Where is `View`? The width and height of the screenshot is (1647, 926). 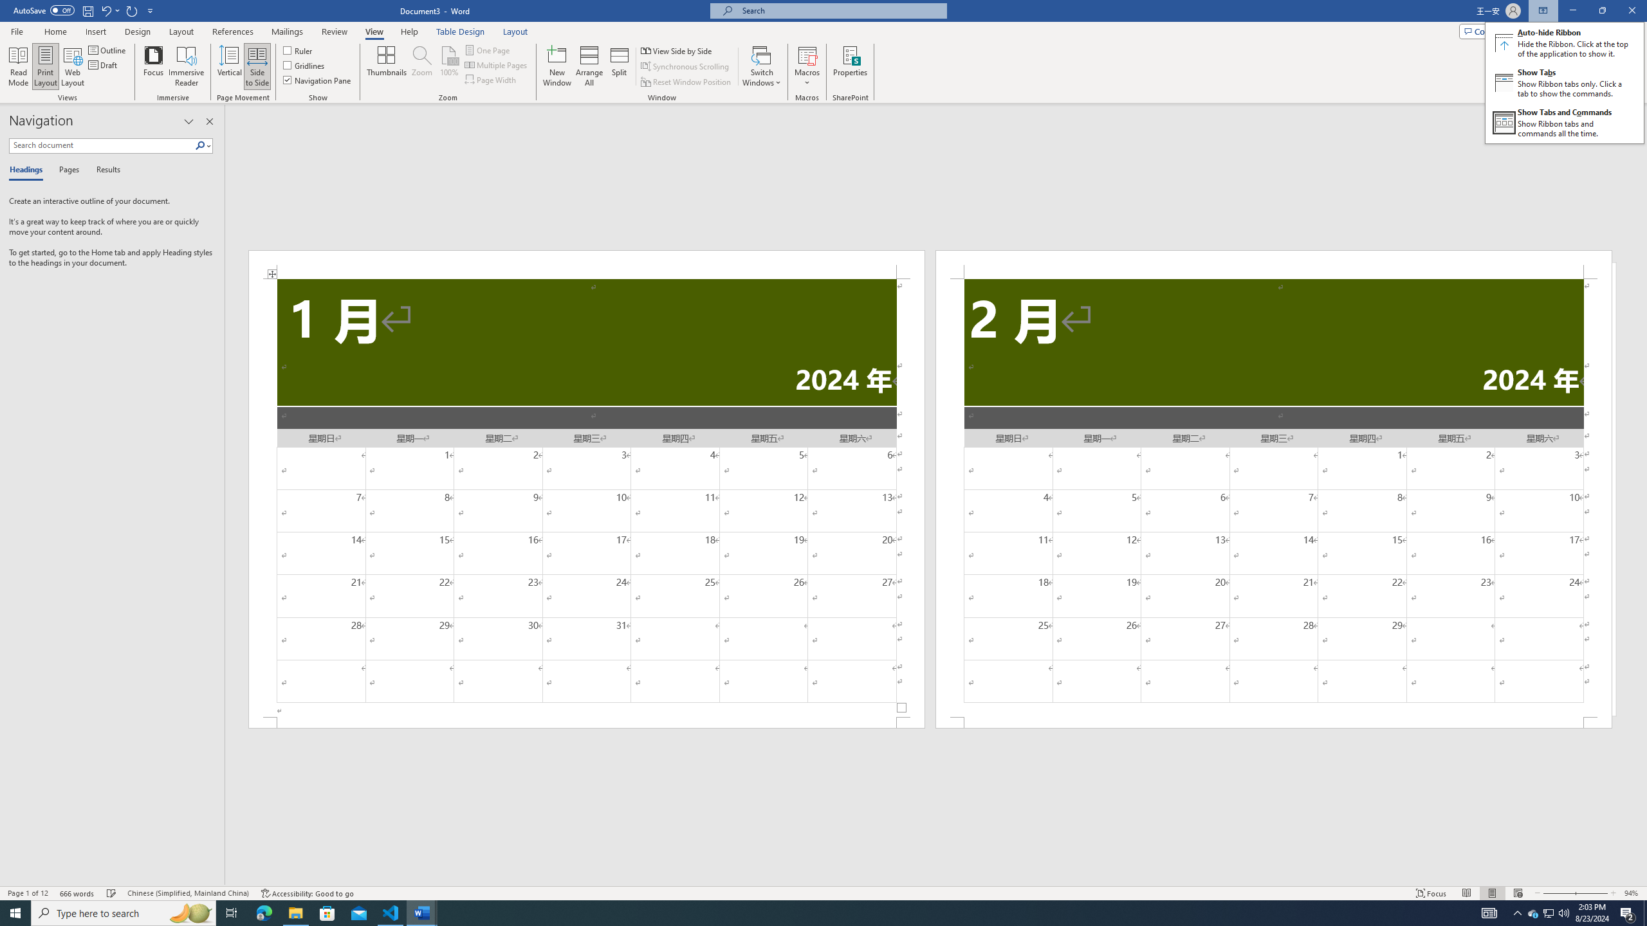 View is located at coordinates (374, 32).